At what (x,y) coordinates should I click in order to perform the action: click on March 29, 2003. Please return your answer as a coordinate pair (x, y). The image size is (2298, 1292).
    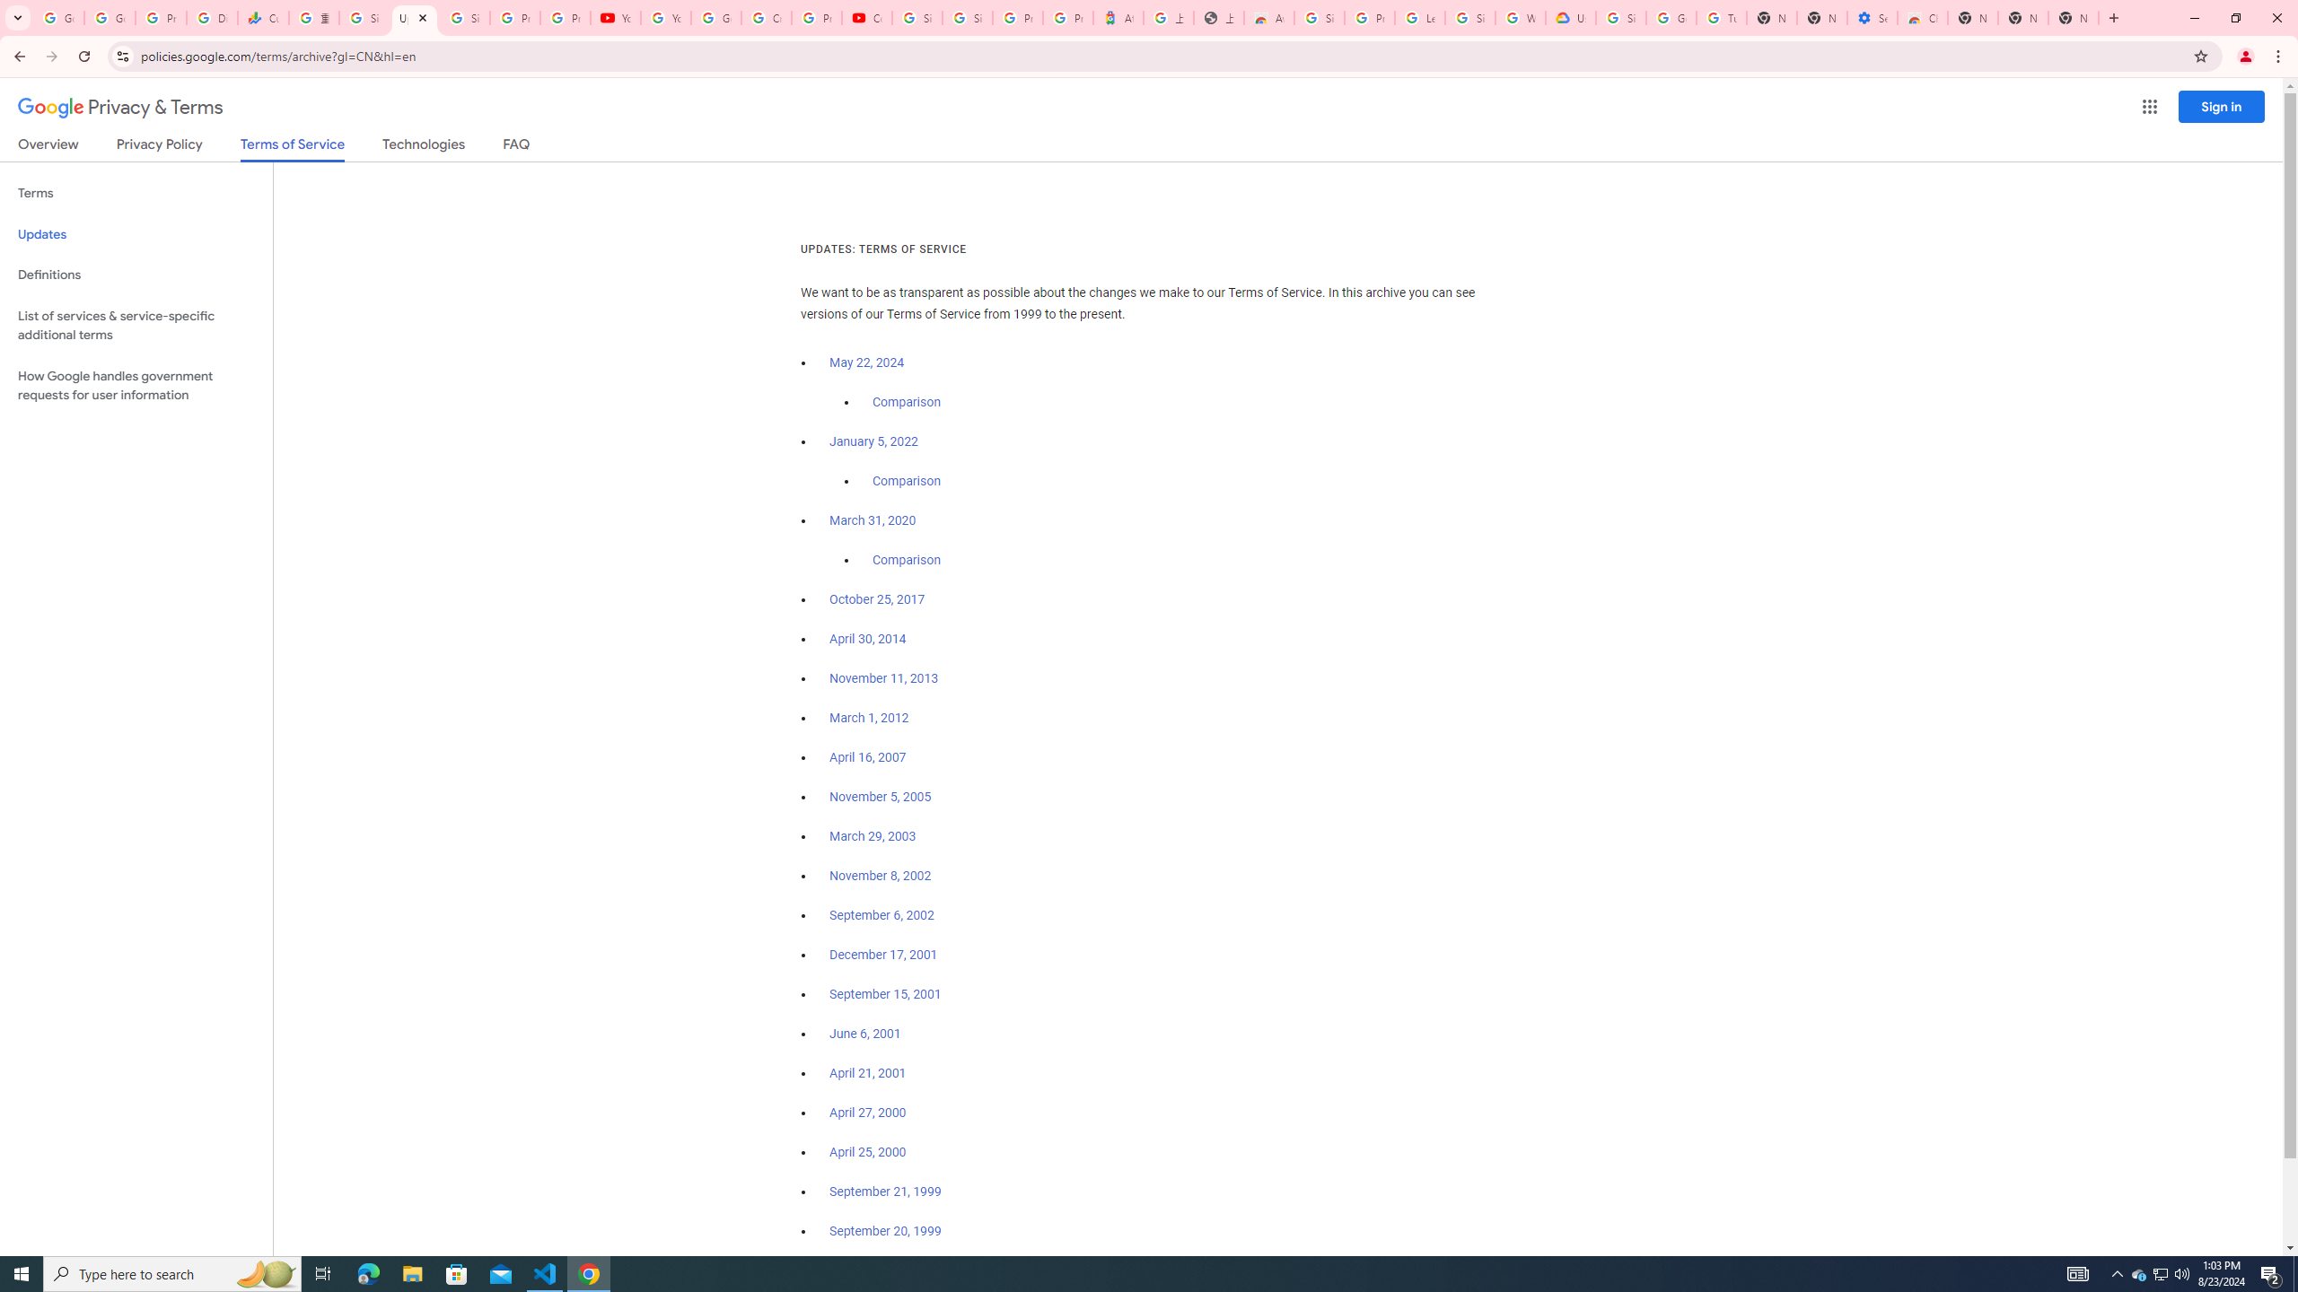
    Looking at the image, I should click on (873, 836).